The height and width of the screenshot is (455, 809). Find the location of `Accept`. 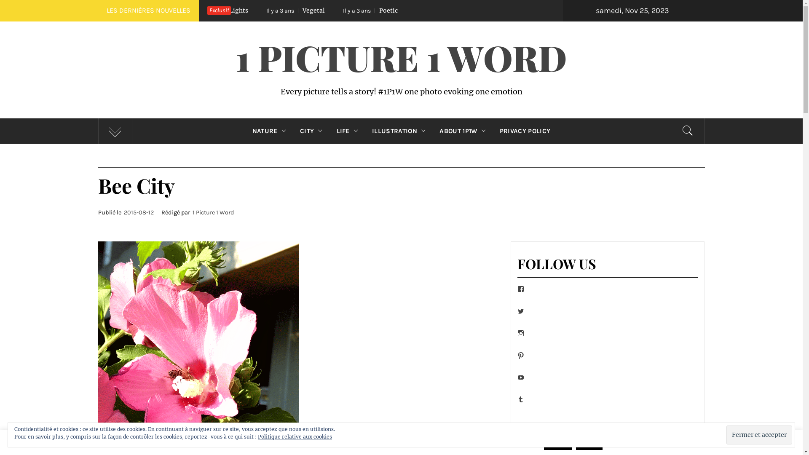

Accept is located at coordinates (558, 443).